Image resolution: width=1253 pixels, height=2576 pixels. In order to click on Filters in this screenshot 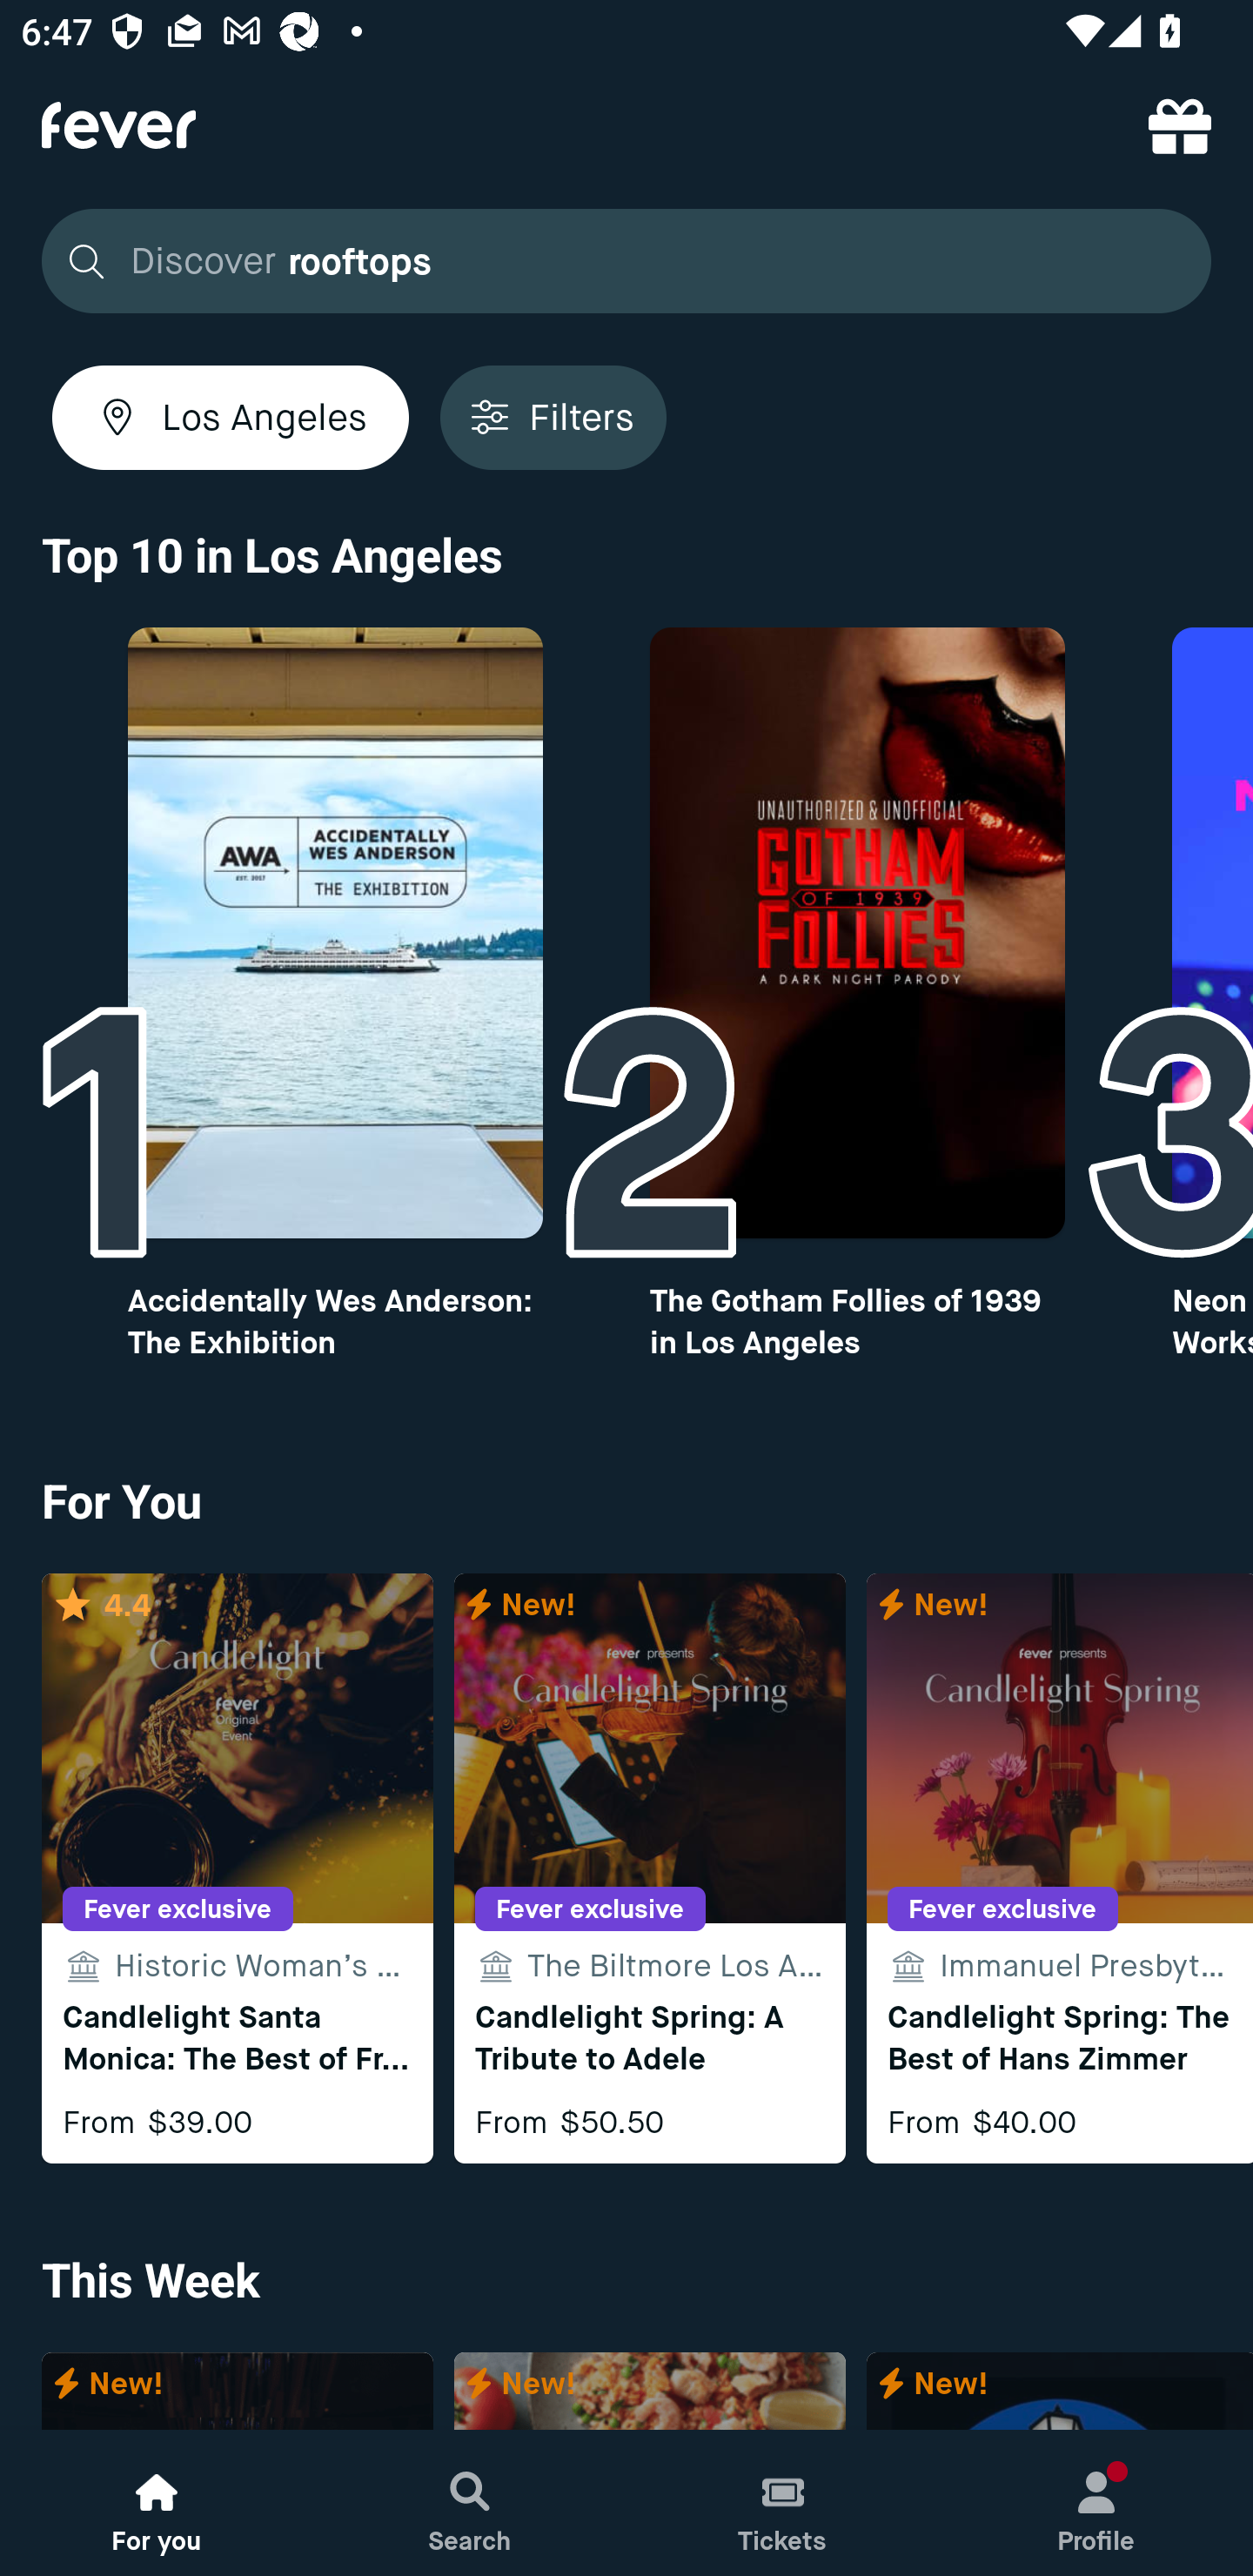, I will do `click(553, 417)`.